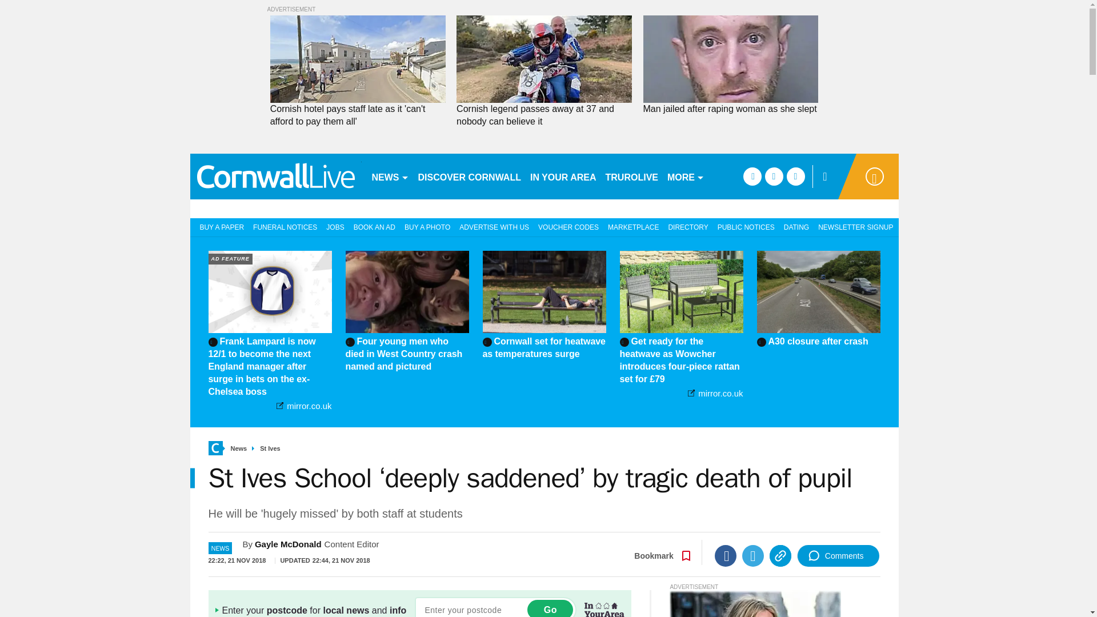 The height and width of the screenshot is (617, 1097). What do you see at coordinates (544, 115) in the screenshot?
I see `Cornish legend passes away at 37 and nobody can believe it` at bounding box center [544, 115].